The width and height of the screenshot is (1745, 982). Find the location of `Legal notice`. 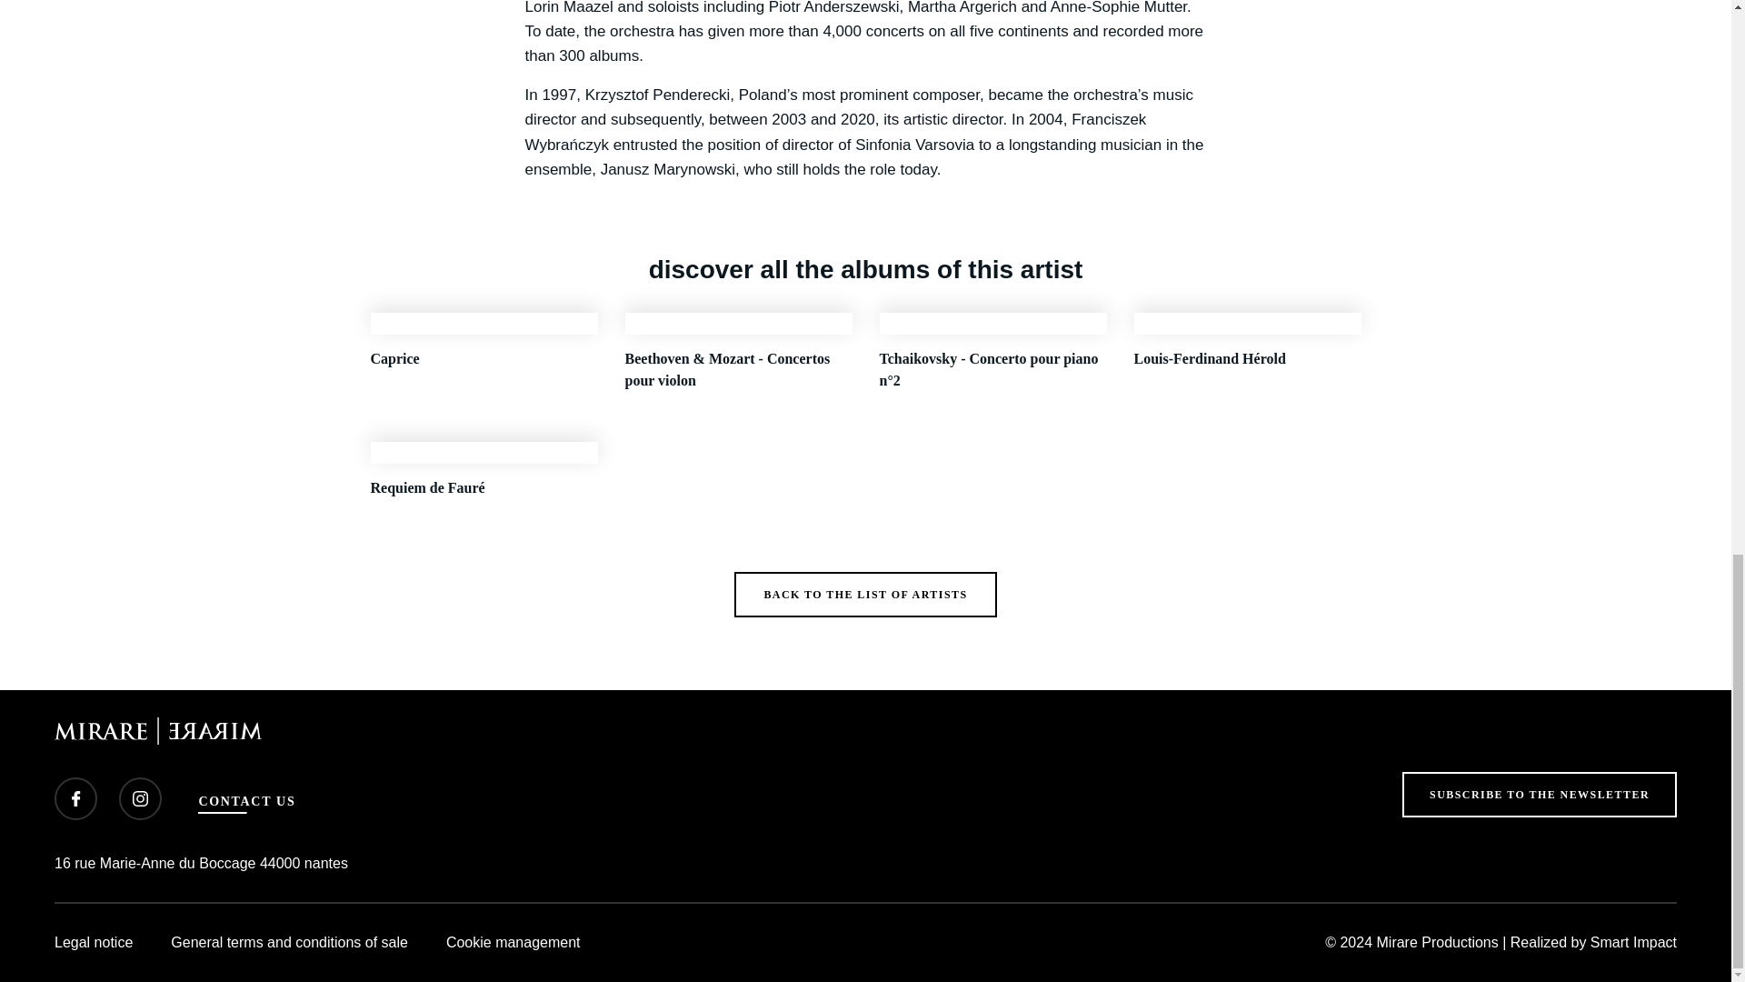

Legal notice is located at coordinates (93, 942).